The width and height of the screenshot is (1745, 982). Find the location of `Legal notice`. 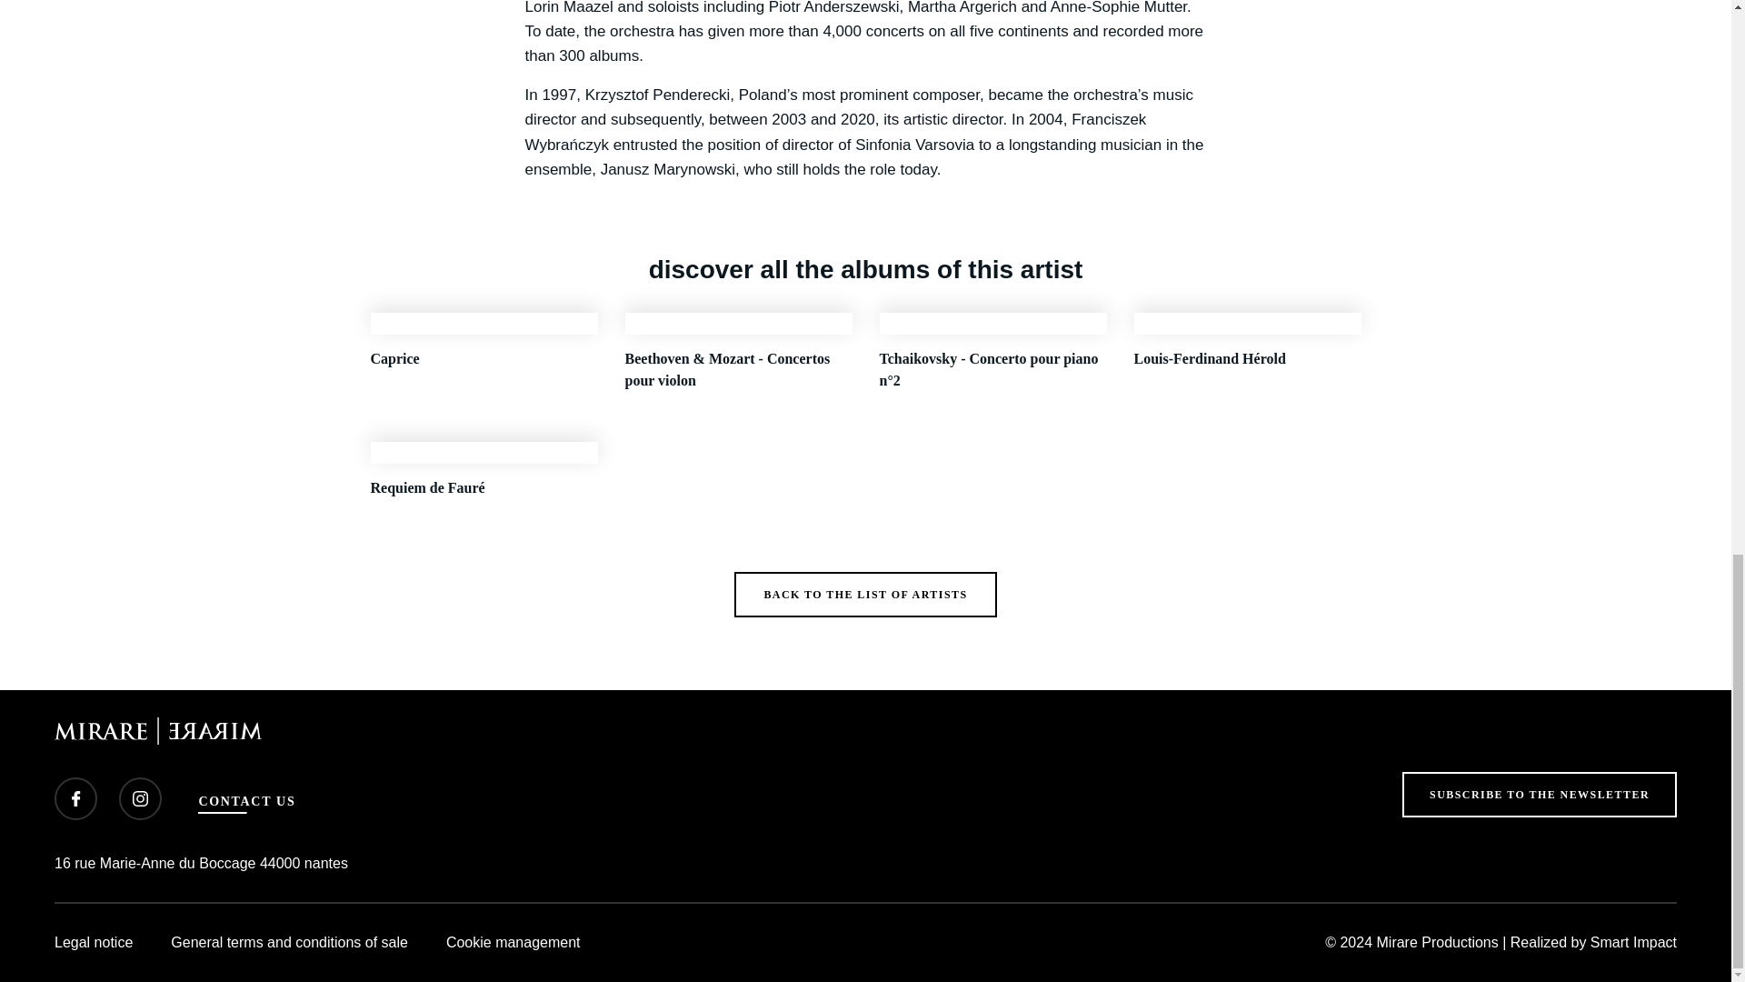

Legal notice is located at coordinates (93, 942).